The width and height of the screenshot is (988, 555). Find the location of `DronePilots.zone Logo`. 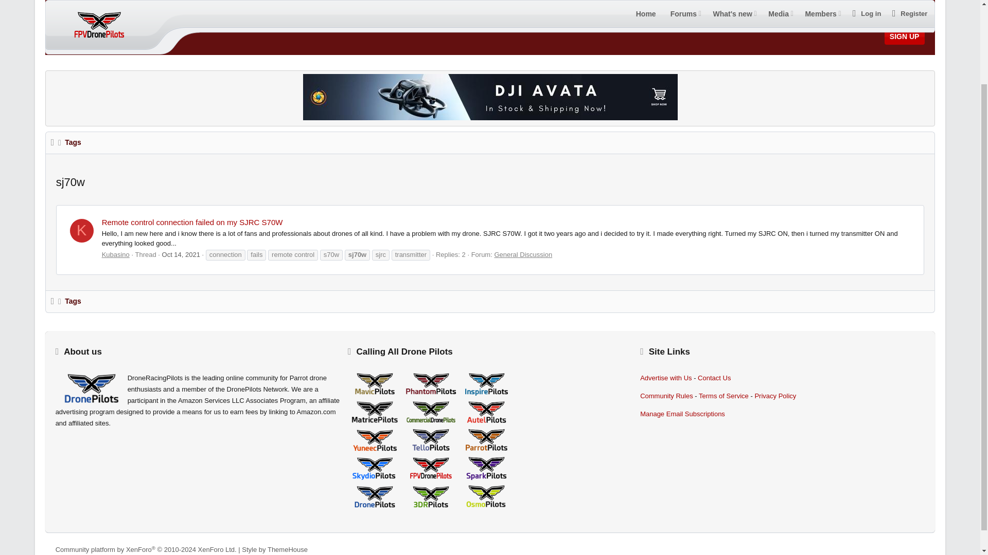

DronePilots.zone Logo is located at coordinates (91, 388).